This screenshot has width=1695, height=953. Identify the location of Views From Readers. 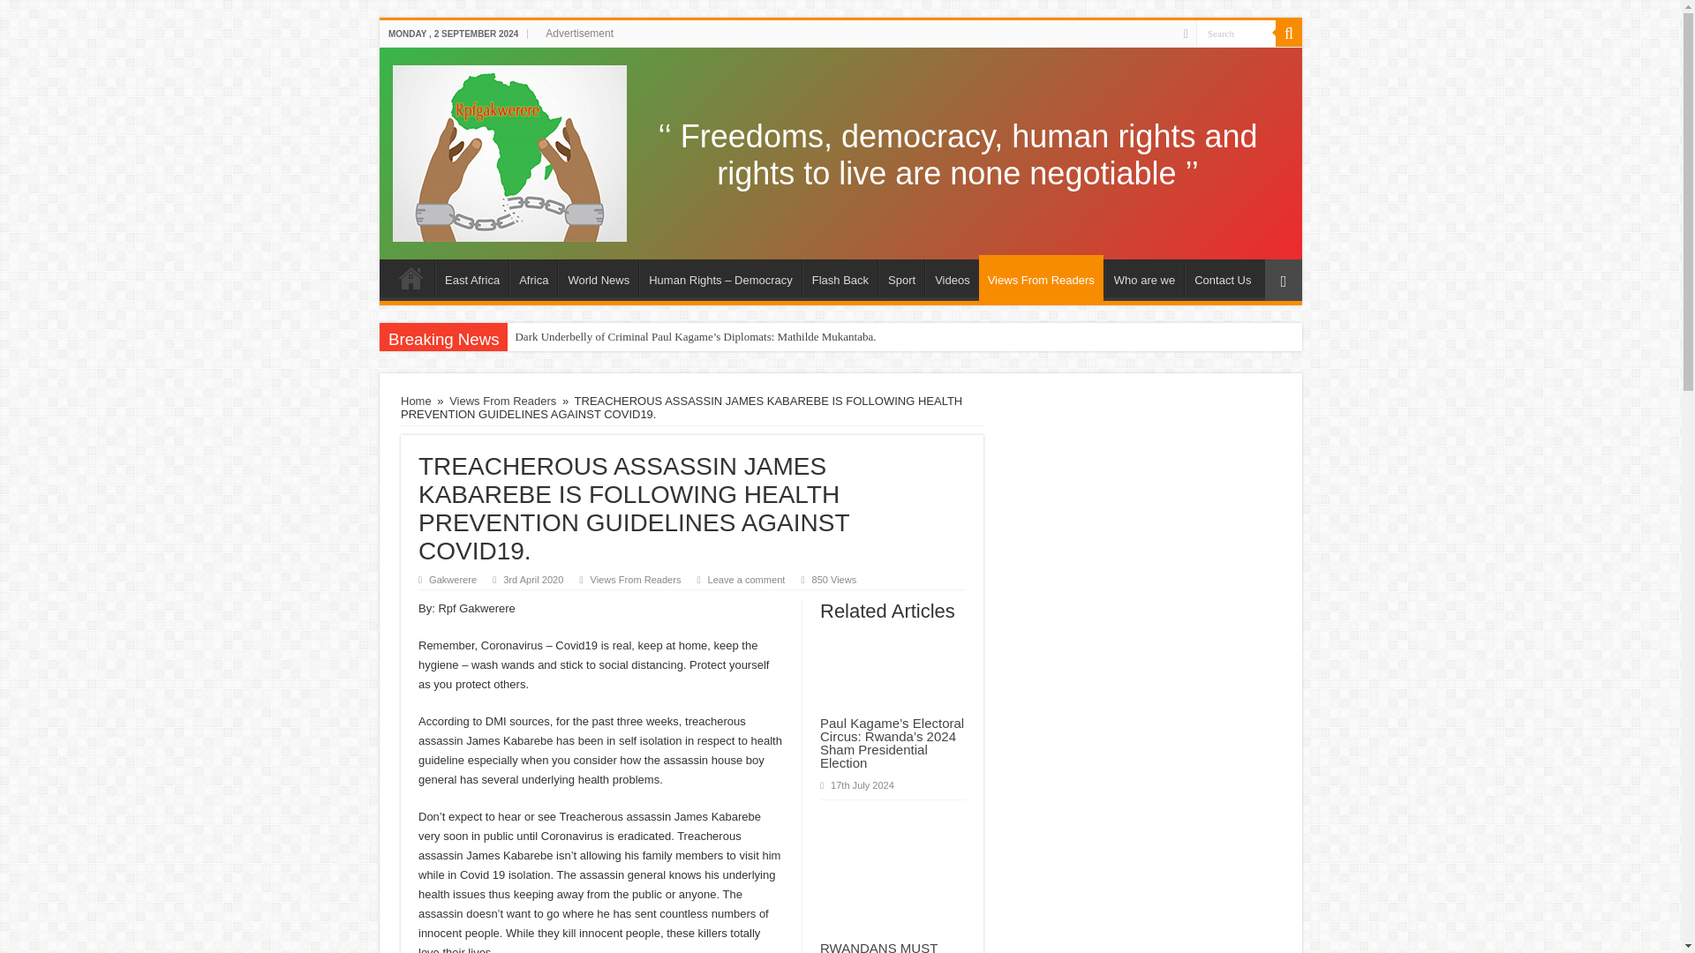
(501, 401).